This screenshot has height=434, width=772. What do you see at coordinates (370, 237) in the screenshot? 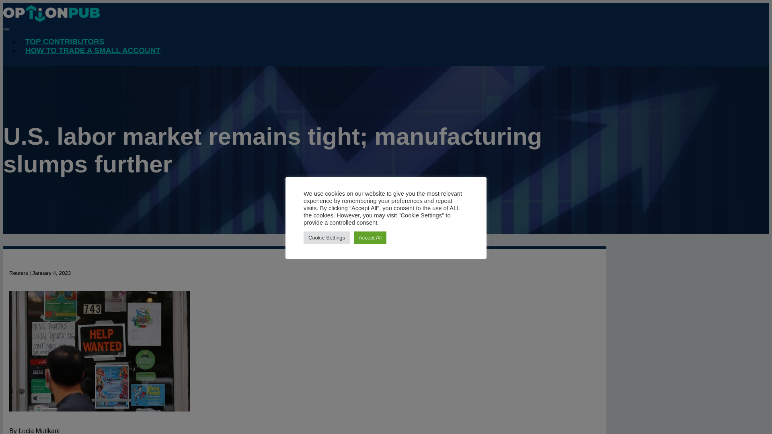
I see `Accept All` at bounding box center [370, 237].